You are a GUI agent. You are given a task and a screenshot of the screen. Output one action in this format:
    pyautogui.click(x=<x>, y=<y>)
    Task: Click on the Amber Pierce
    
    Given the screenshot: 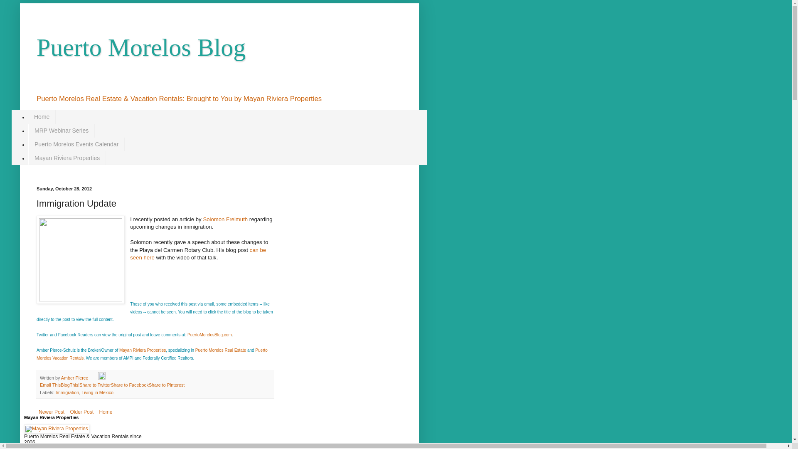 What is the action you would take?
    pyautogui.click(x=75, y=377)
    